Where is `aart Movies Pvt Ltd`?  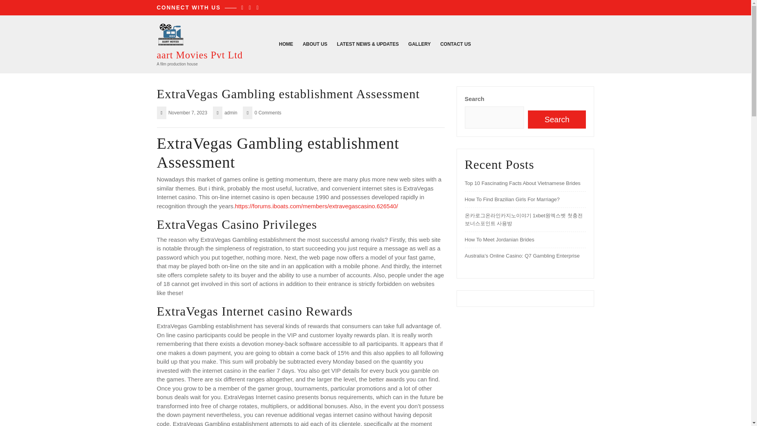
aart Movies Pvt Ltd is located at coordinates (200, 55).